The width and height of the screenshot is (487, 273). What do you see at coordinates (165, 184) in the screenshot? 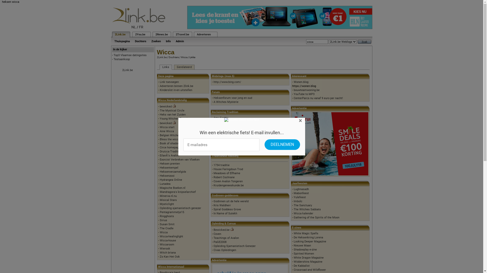
I see `Lunadea` at bounding box center [165, 184].